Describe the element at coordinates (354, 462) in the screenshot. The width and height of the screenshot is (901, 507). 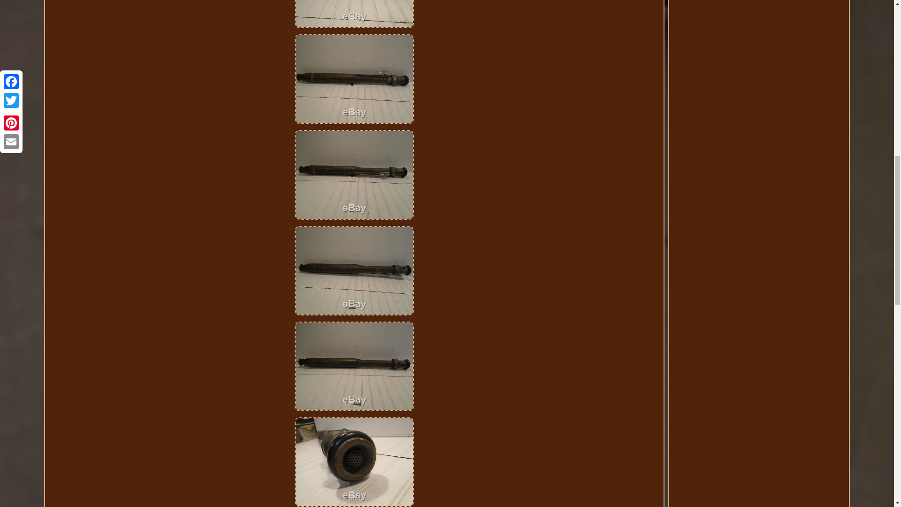
I see `Vintage National Aer-o Foam Fire Nozzle Solid Brass` at that location.